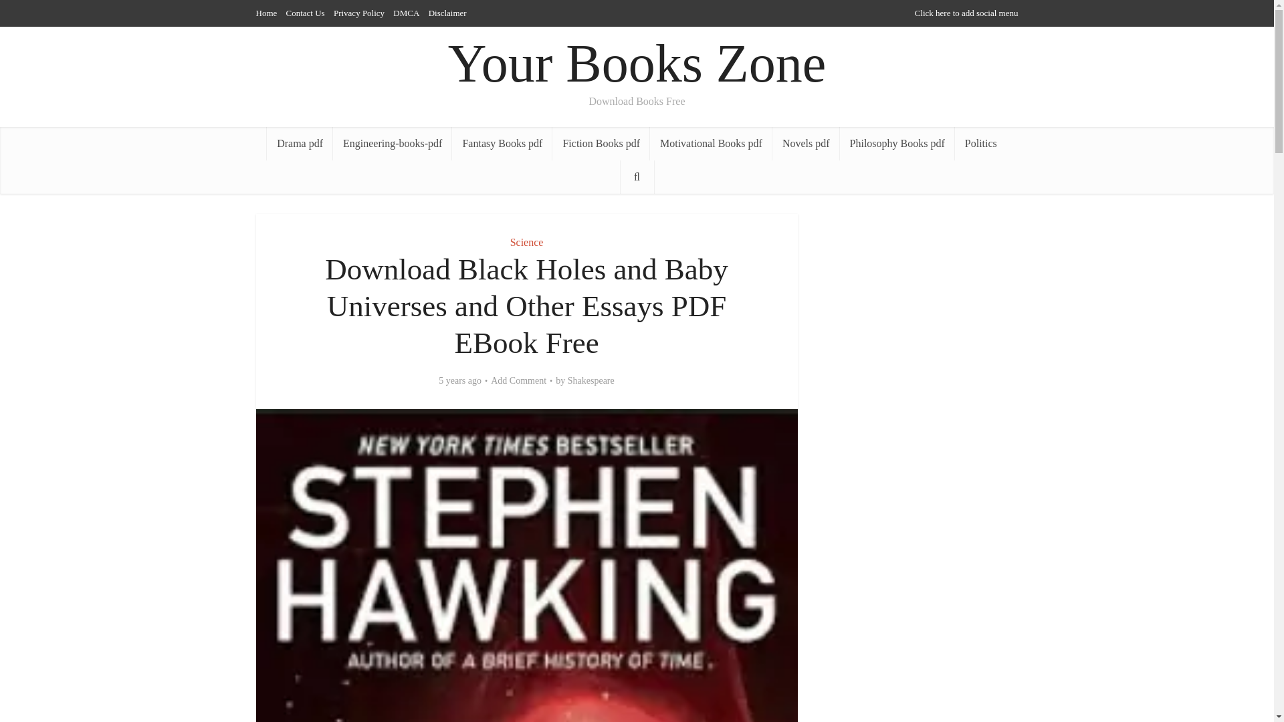 The image size is (1284, 722). What do you see at coordinates (305, 13) in the screenshot?
I see `Contact Us` at bounding box center [305, 13].